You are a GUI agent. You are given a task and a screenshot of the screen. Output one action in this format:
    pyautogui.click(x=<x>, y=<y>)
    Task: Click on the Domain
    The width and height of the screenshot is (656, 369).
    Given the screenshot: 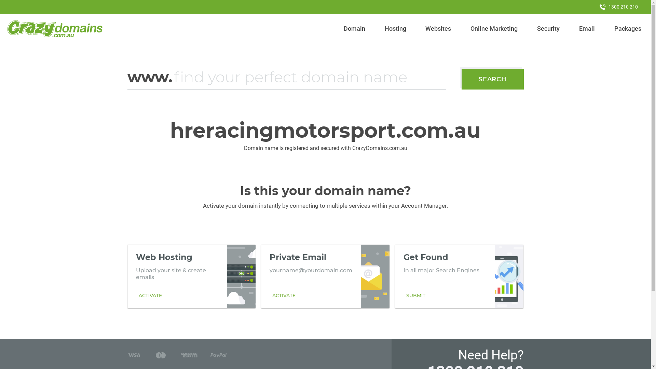 What is the action you would take?
    pyautogui.click(x=355, y=29)
    